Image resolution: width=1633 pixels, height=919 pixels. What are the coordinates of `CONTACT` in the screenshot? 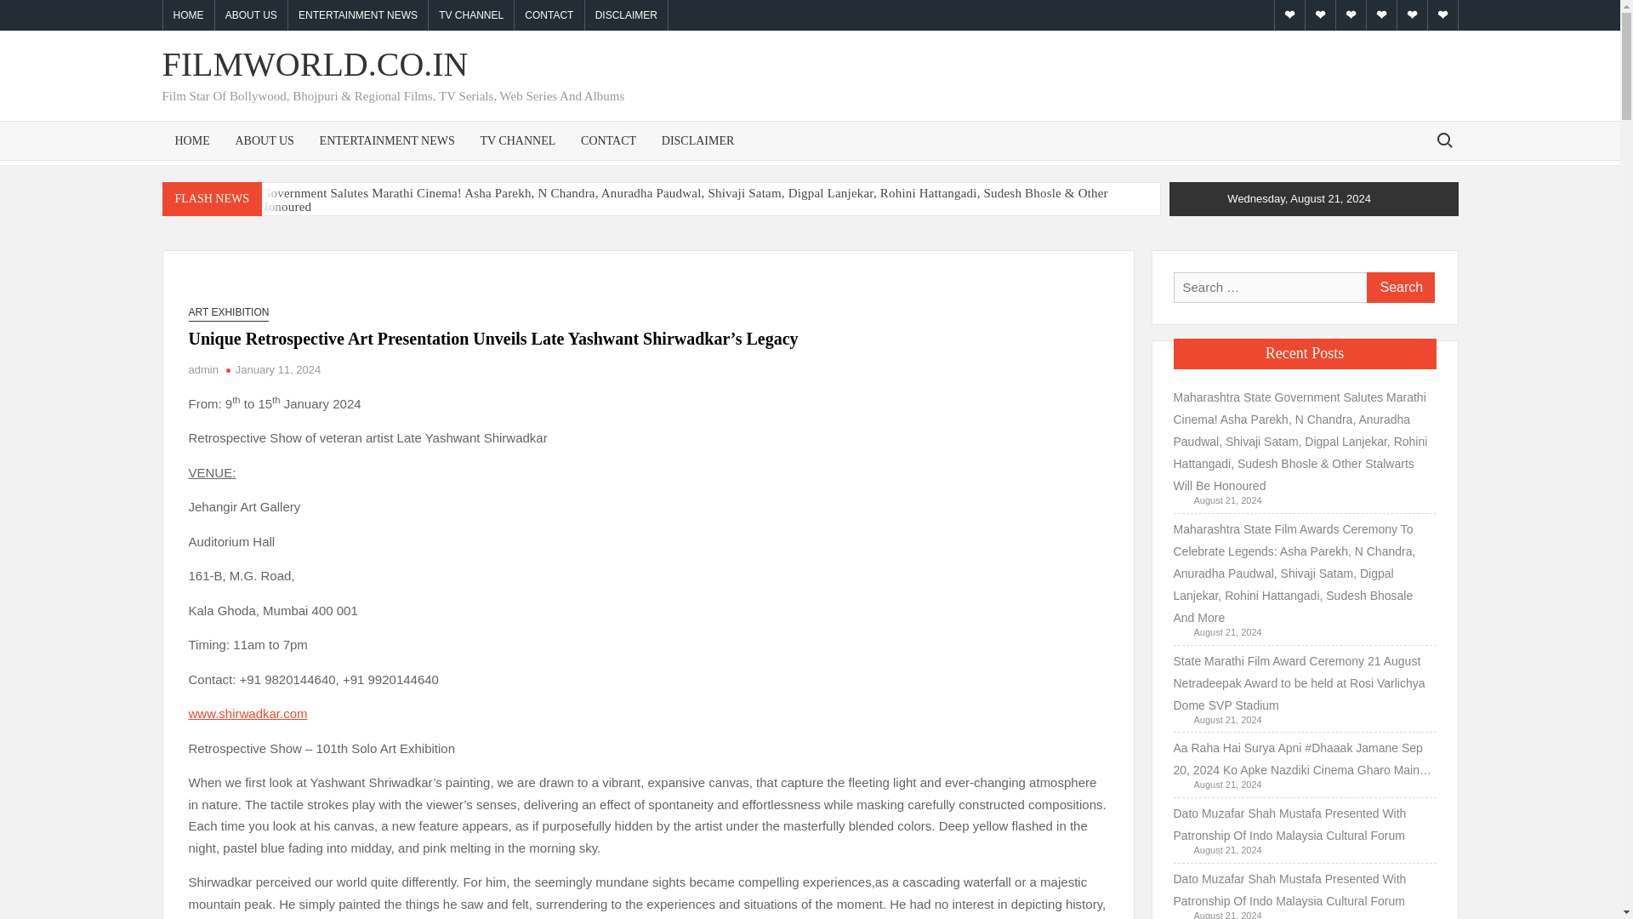 It's located at (548, 15).